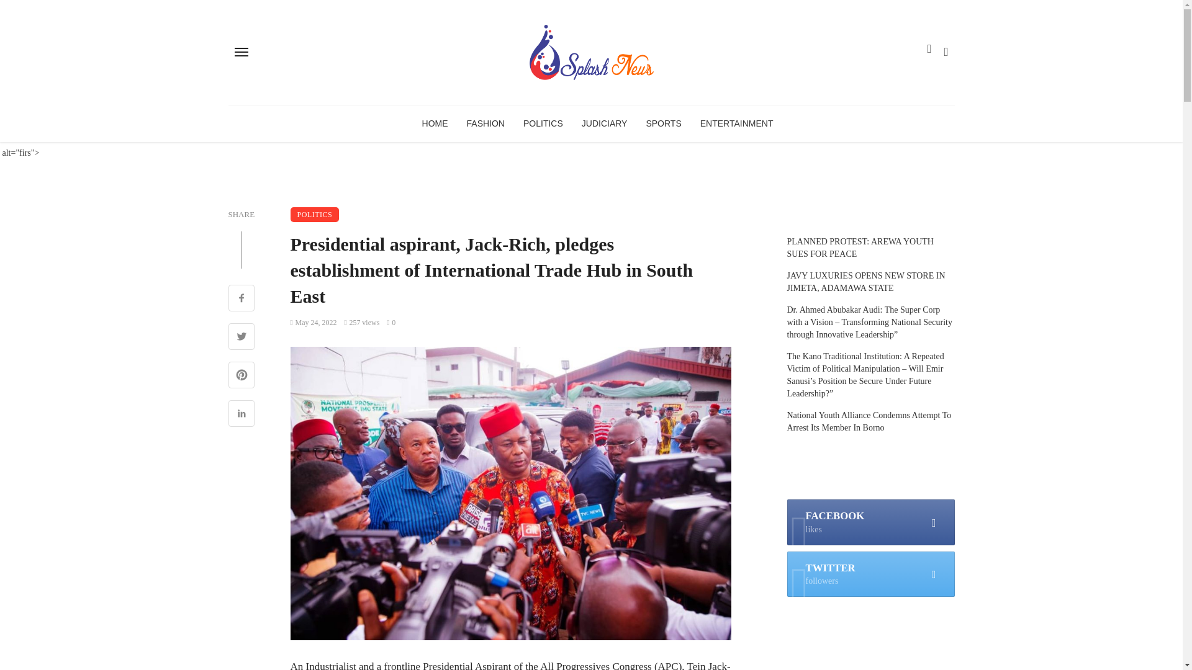 This screenshot has width=1192, height=670. Describe the element at coordinates (604, 123) in the screenshot. I see `JUDICIARY` at that location.